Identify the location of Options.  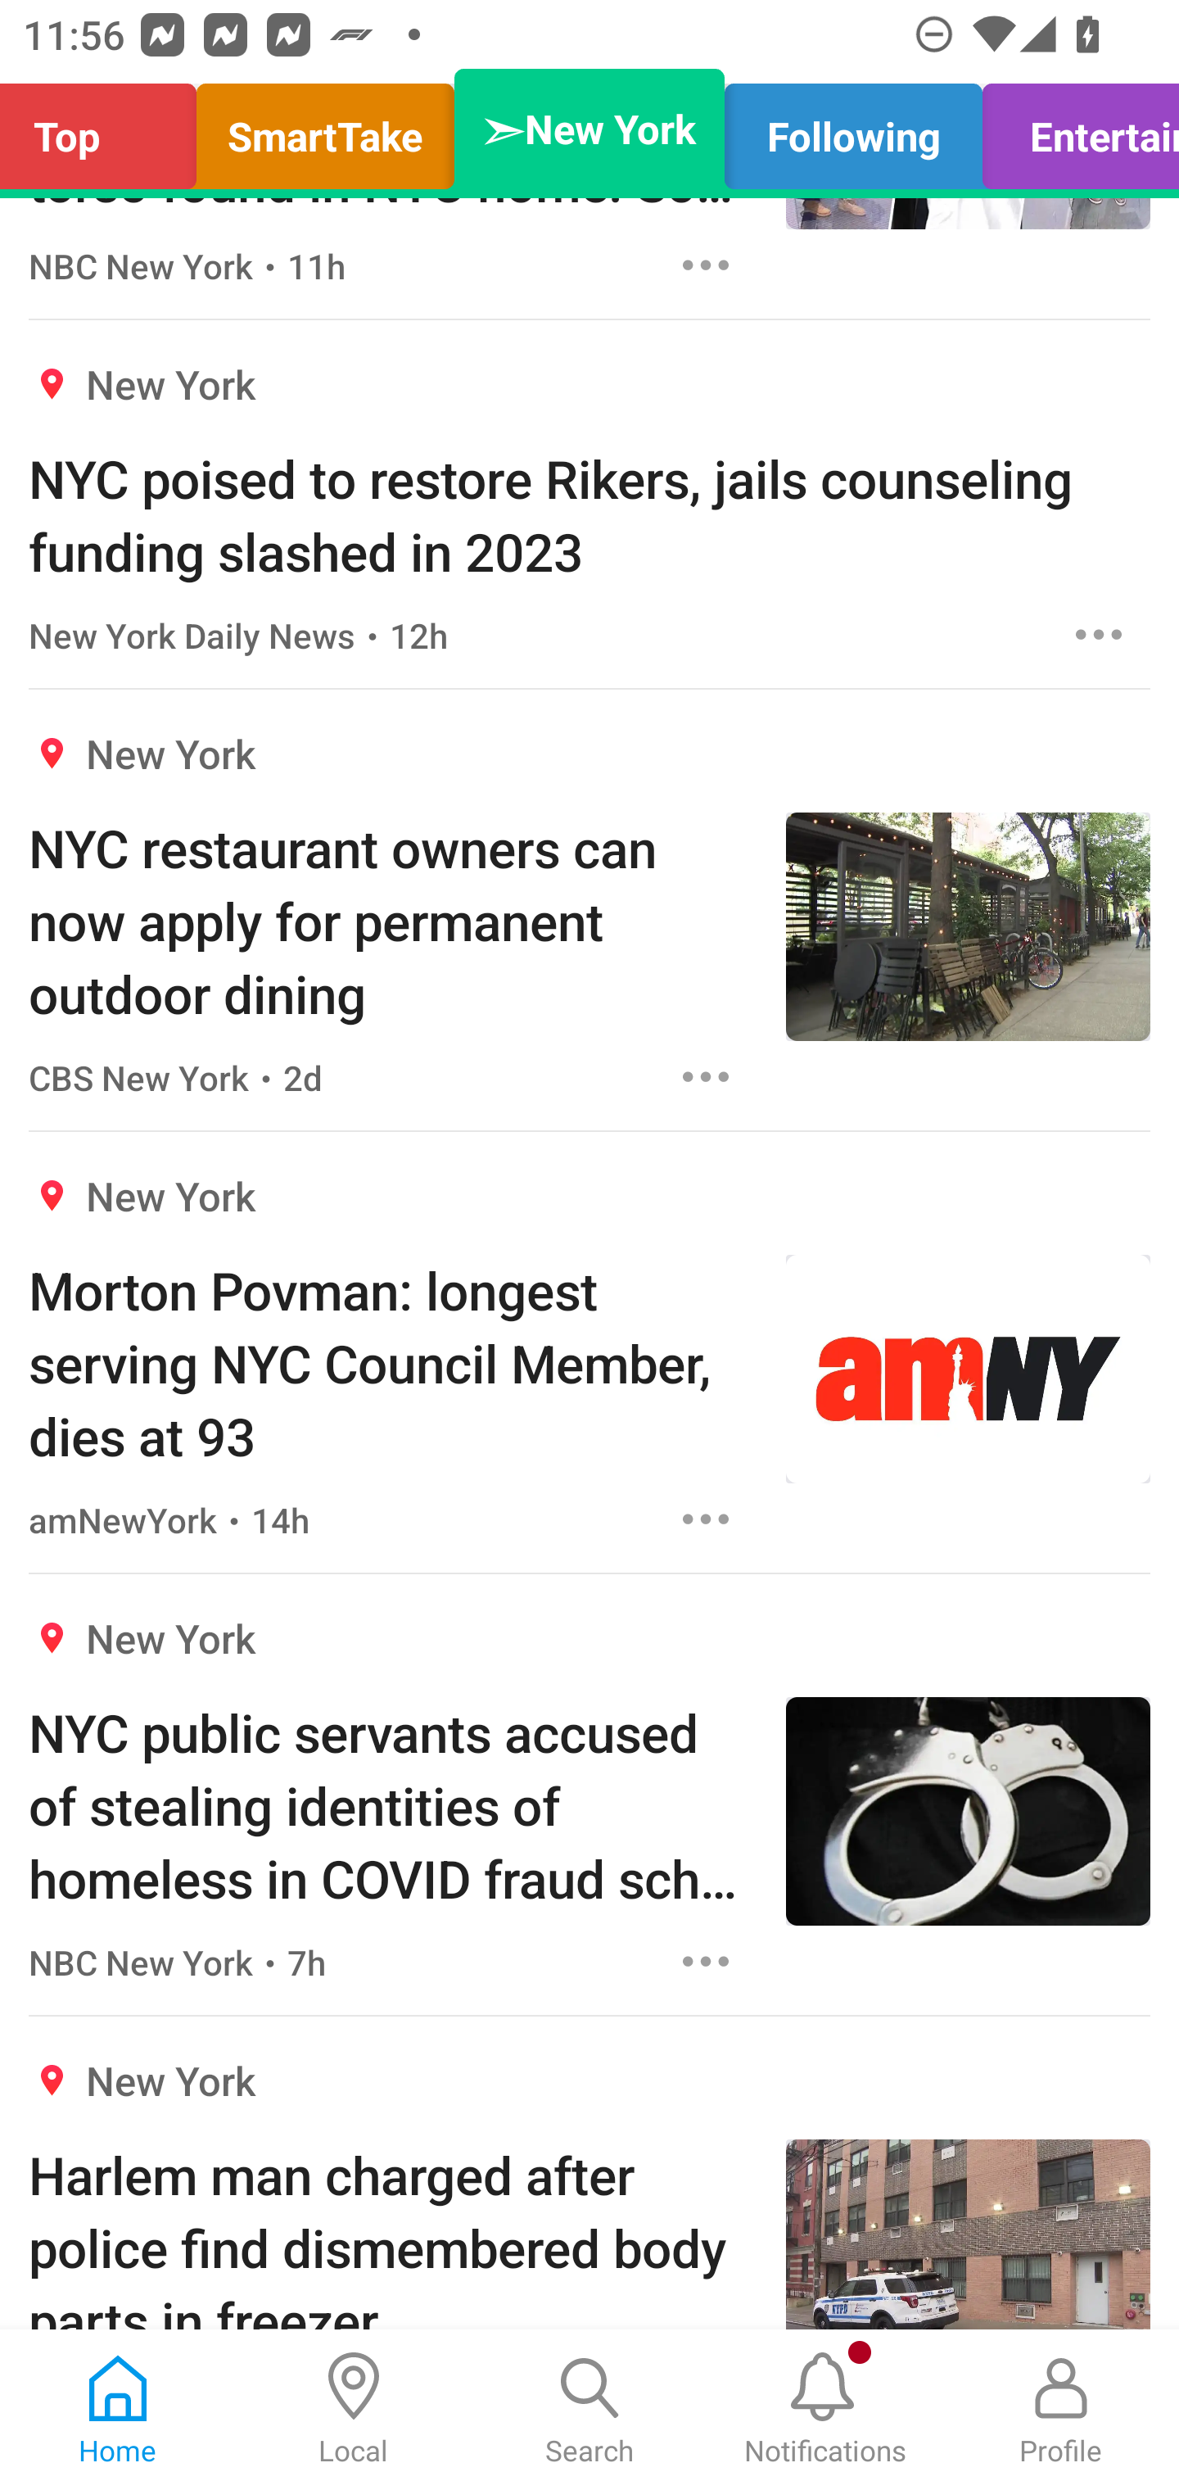
(706, 1519).